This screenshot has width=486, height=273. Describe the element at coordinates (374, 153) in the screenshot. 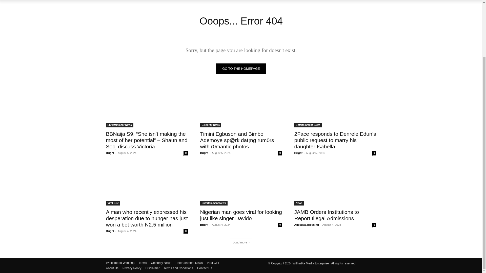

I see `0` at that location.